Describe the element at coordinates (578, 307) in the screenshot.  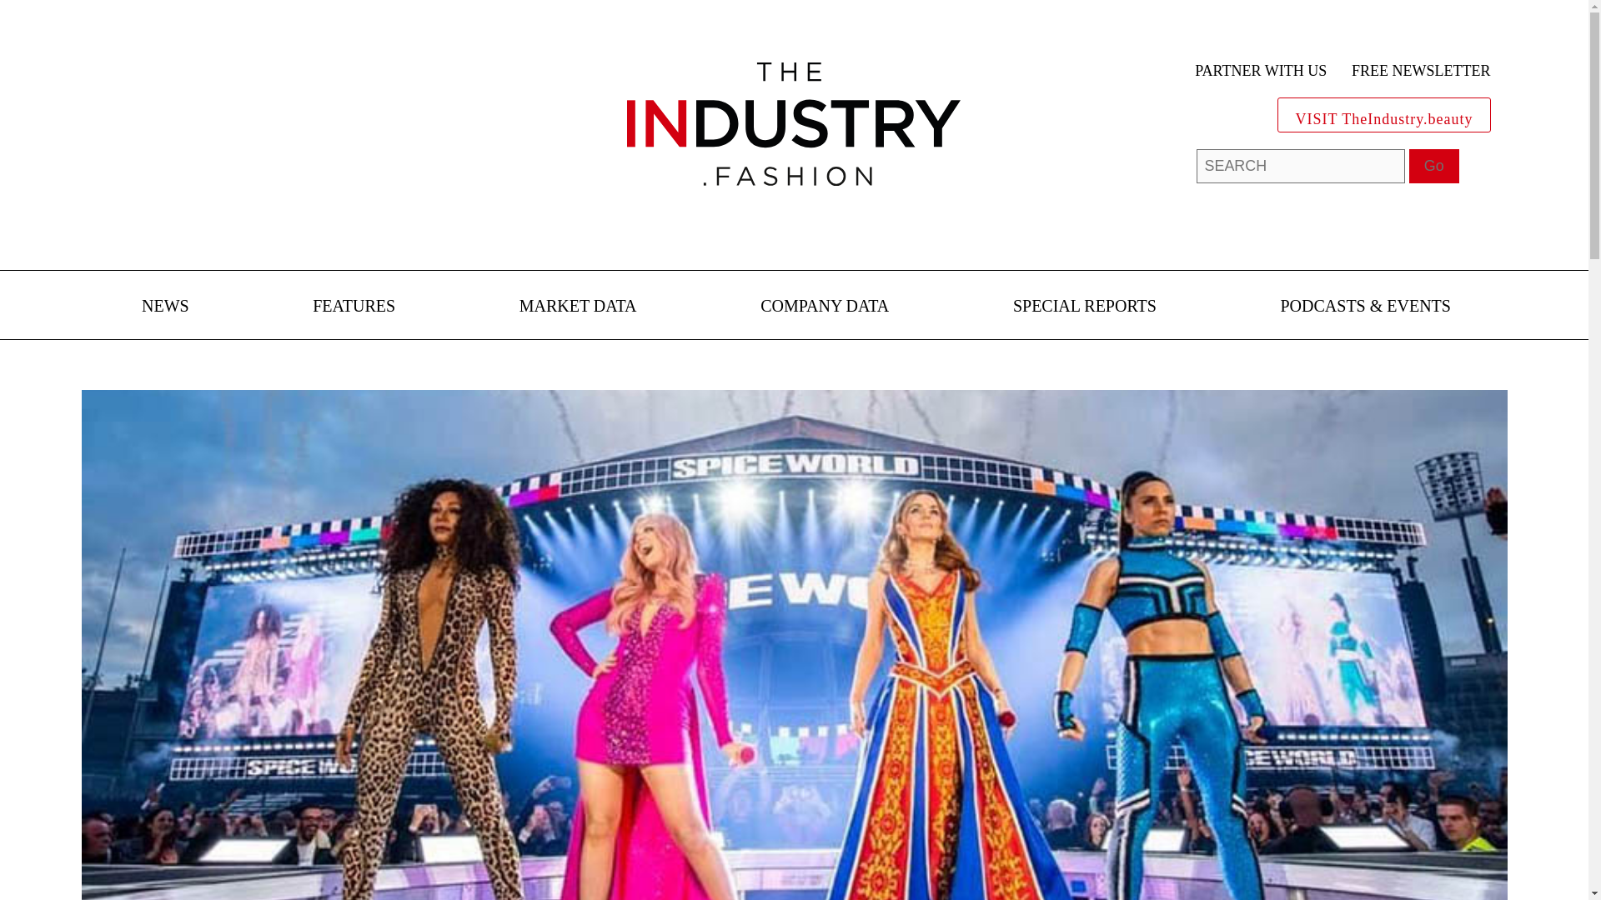
I see `MARKET DATA` at that location.